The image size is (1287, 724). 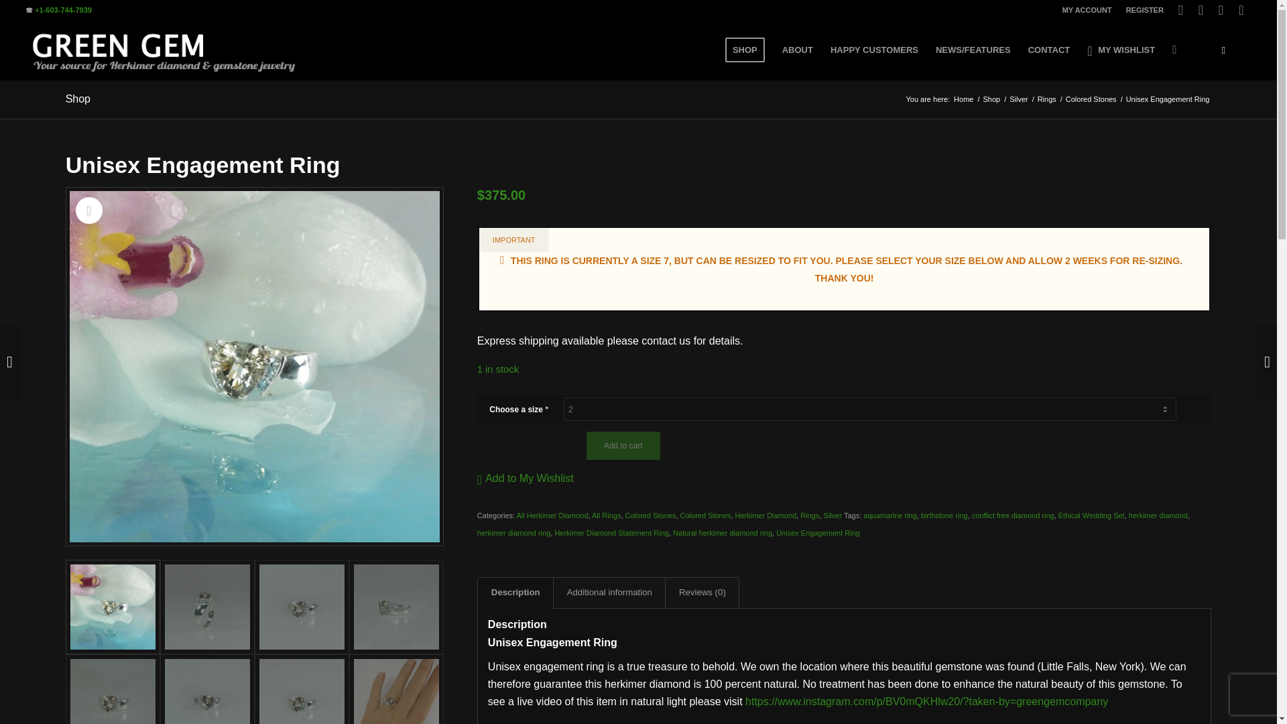 What do you see at coordinates (991, 99) in the screenshot?
I see `Shop` at bounding box center [991, 99].